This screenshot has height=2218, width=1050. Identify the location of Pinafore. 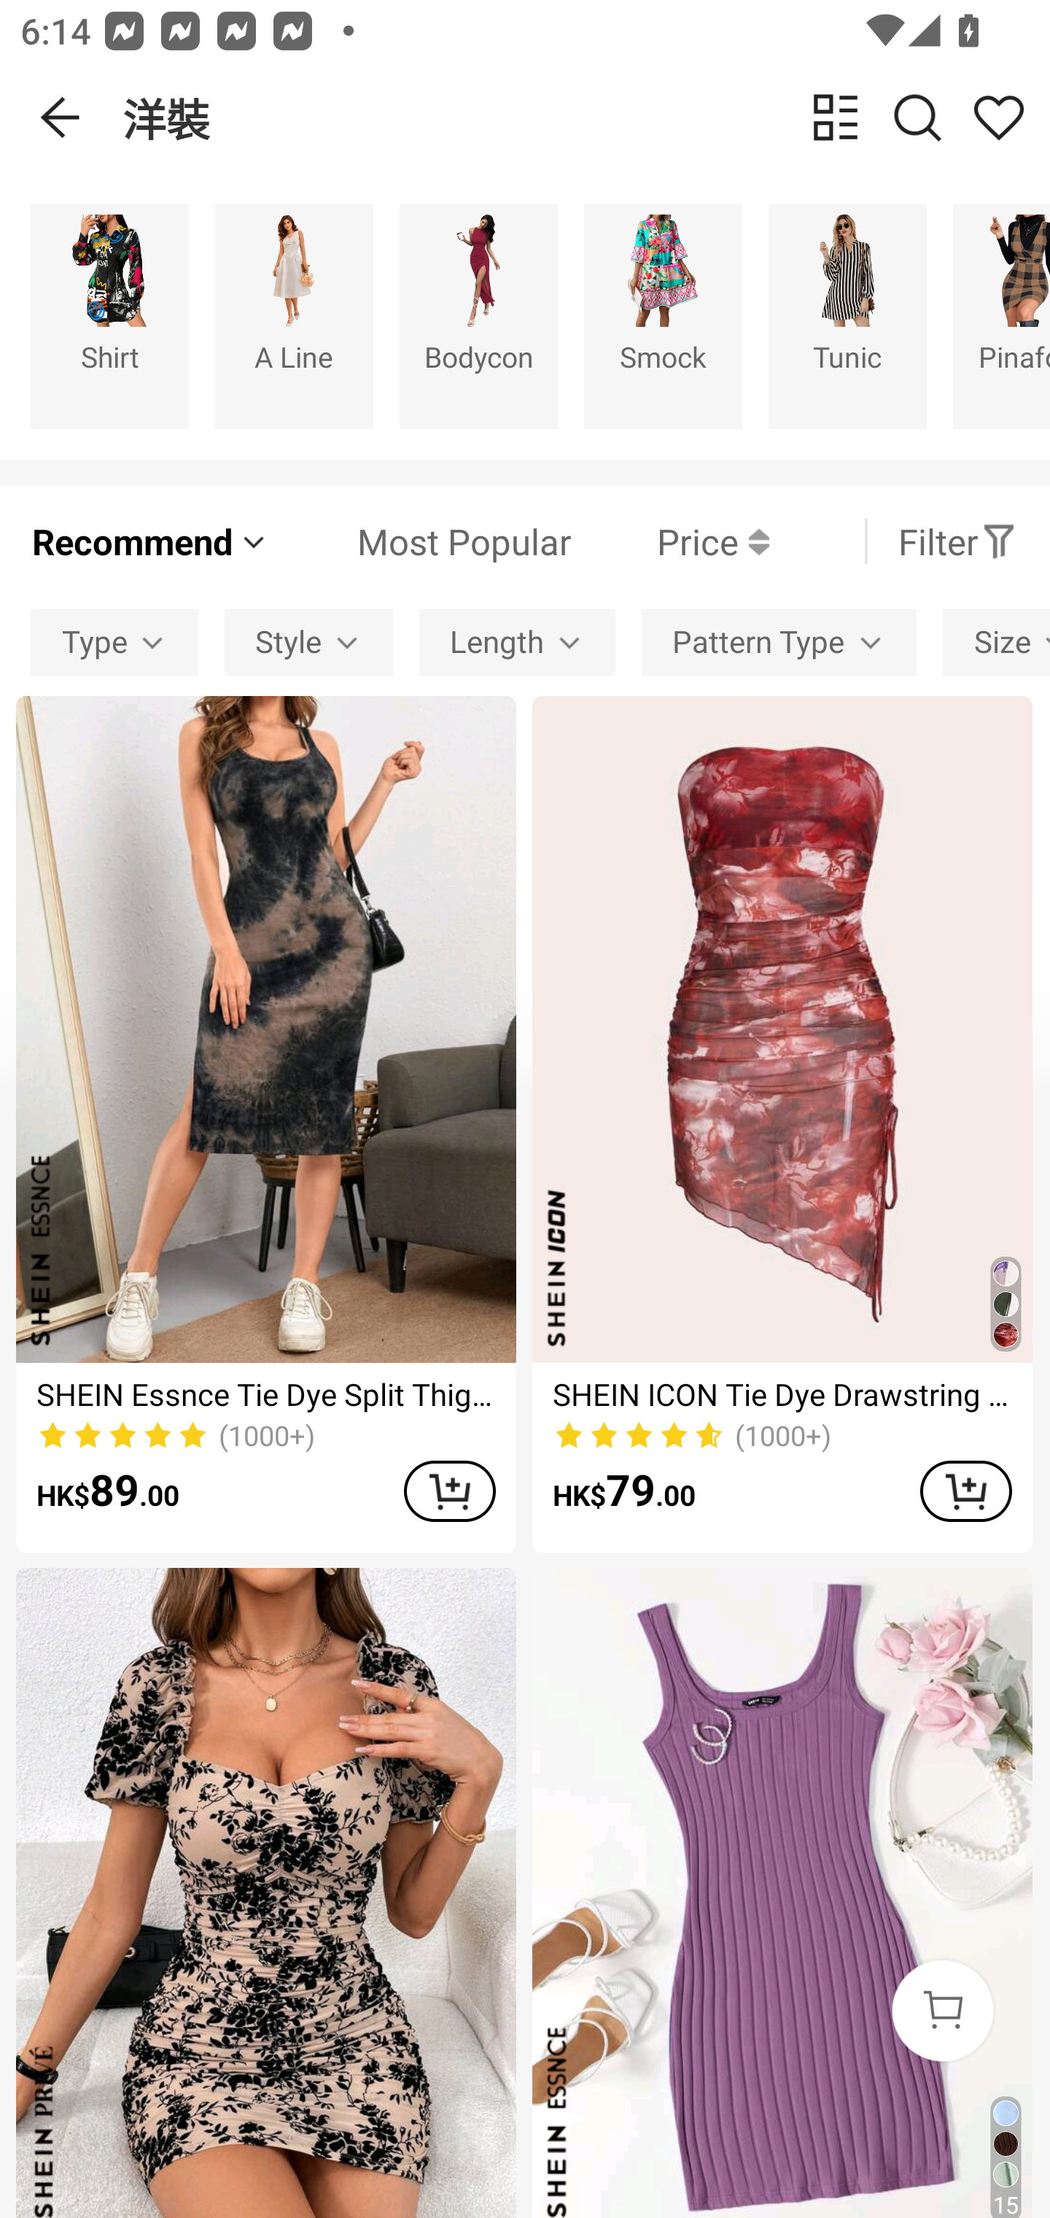
(1002, 315).